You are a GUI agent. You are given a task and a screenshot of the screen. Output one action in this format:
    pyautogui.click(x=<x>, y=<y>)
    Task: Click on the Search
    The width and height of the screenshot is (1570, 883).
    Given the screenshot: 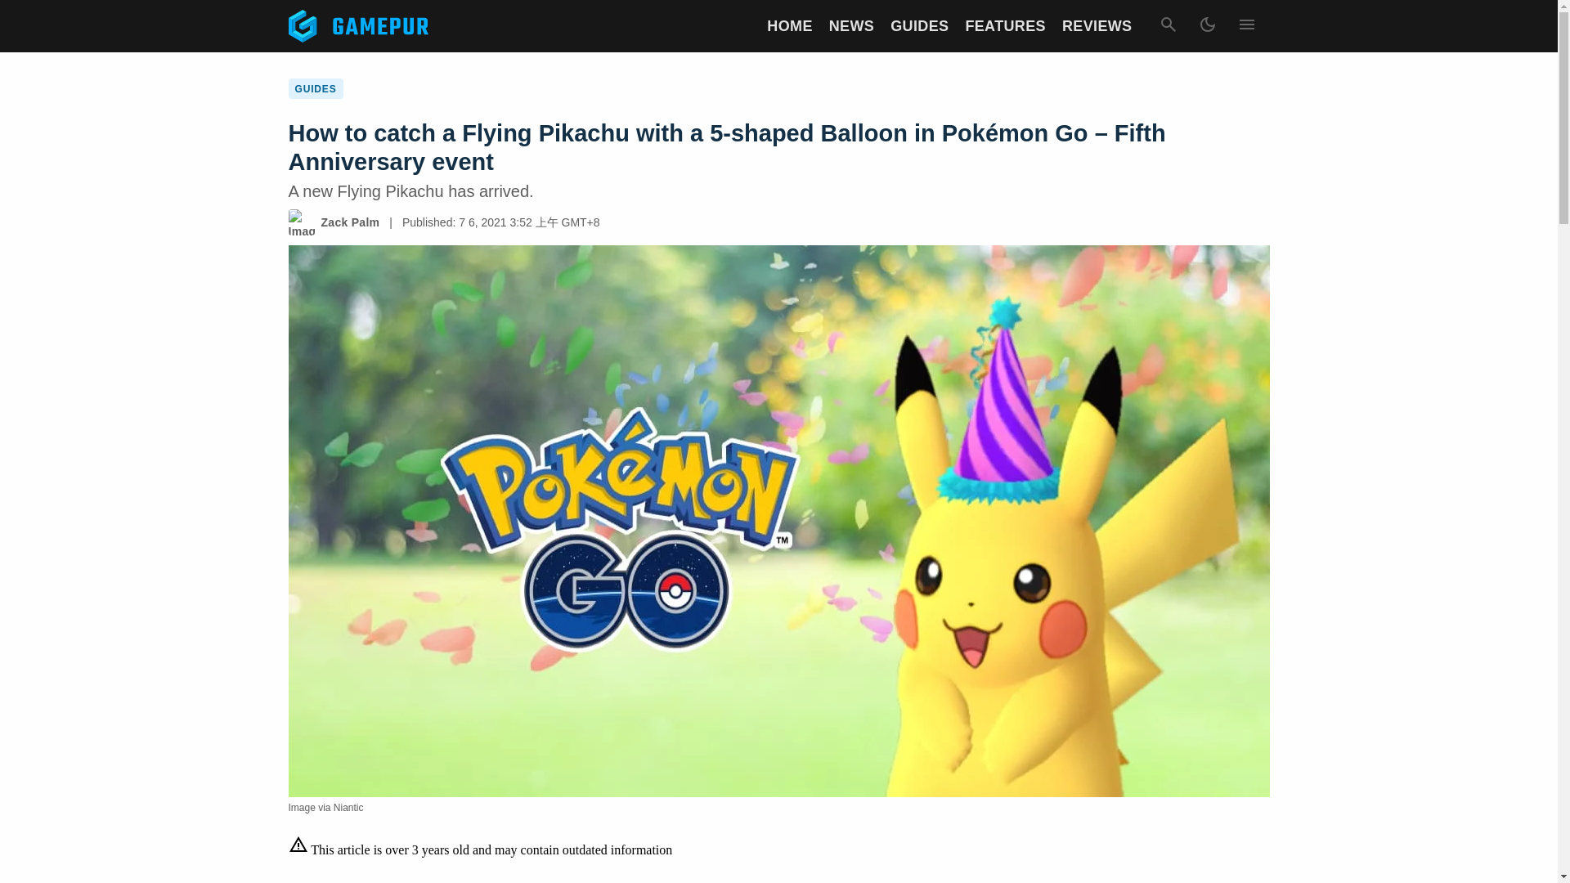 What is the action you would take?
    pyautogui.click(x=1167, y=26)
    